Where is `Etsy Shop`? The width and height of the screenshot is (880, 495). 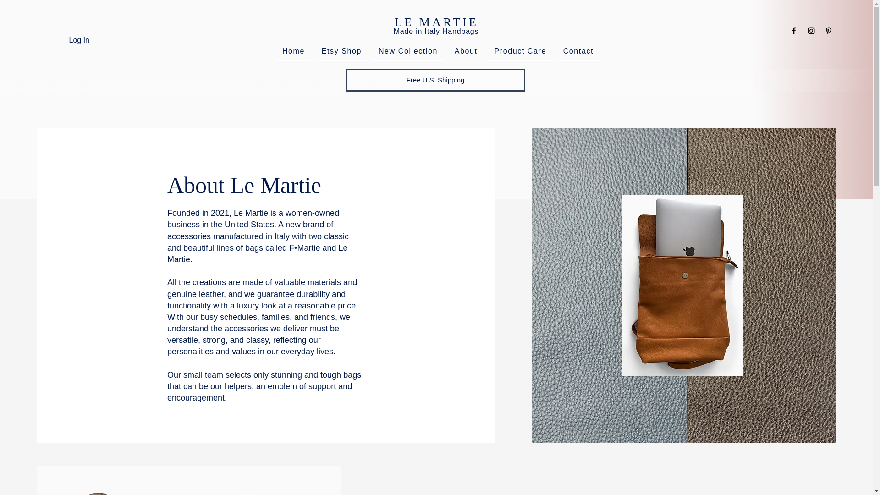 Etsy Shop is located at coordinates (341, 51).